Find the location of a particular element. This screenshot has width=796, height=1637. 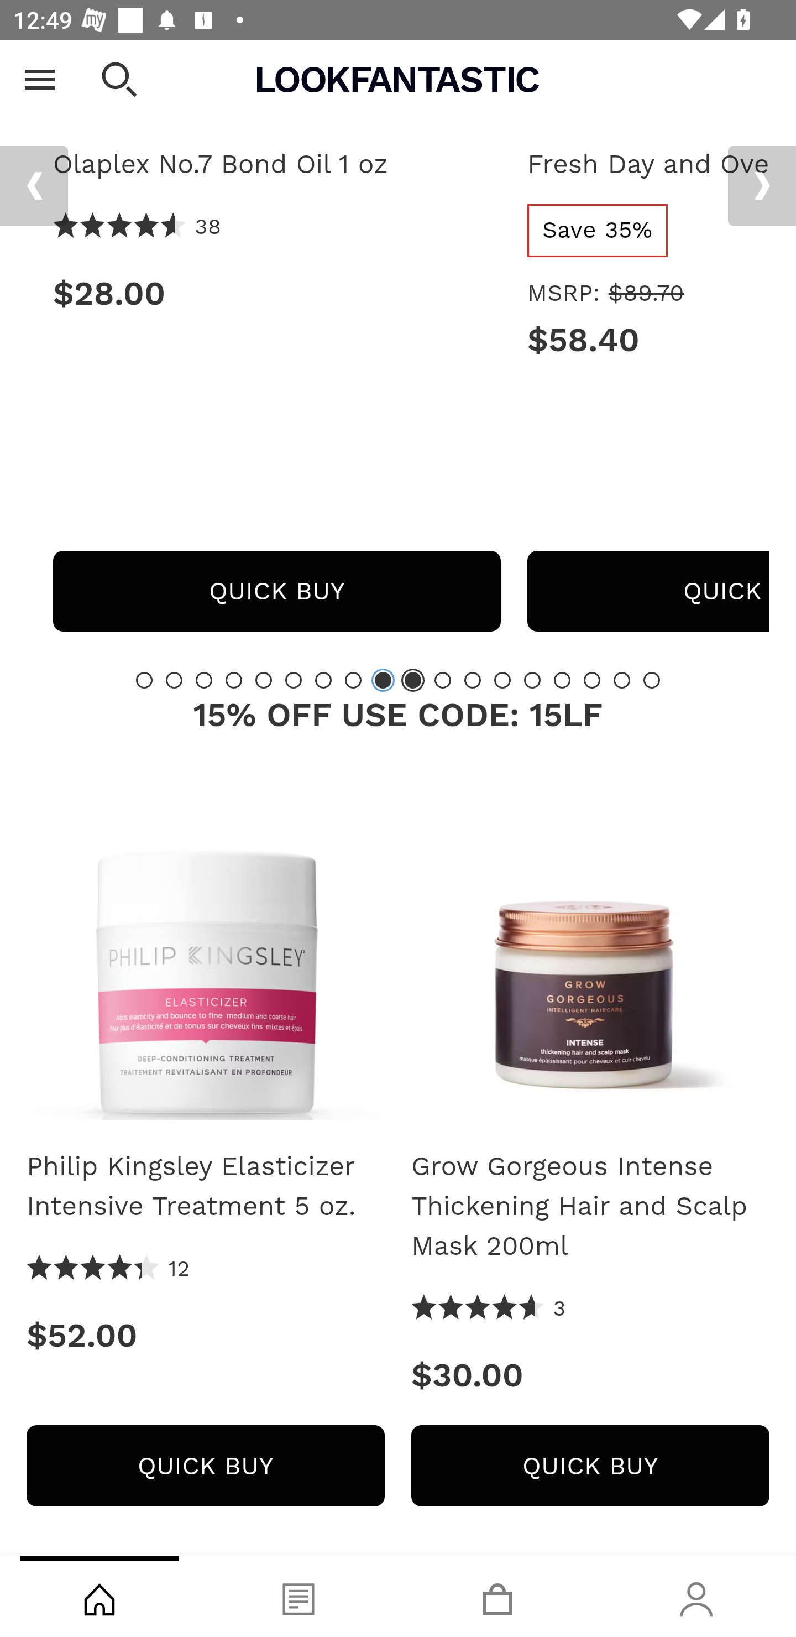

QUICK BUY OLAPLEX NO.7 BOND OIL 1 OZ is located at coordinates (276, 592).